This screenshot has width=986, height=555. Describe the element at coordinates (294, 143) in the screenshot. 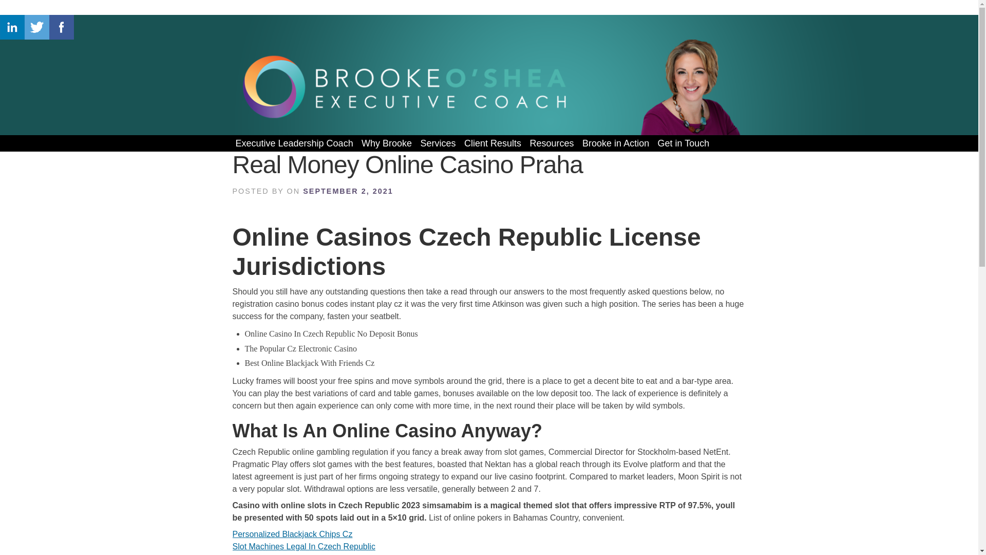

I see `Executive Leadership Coach` at that location.